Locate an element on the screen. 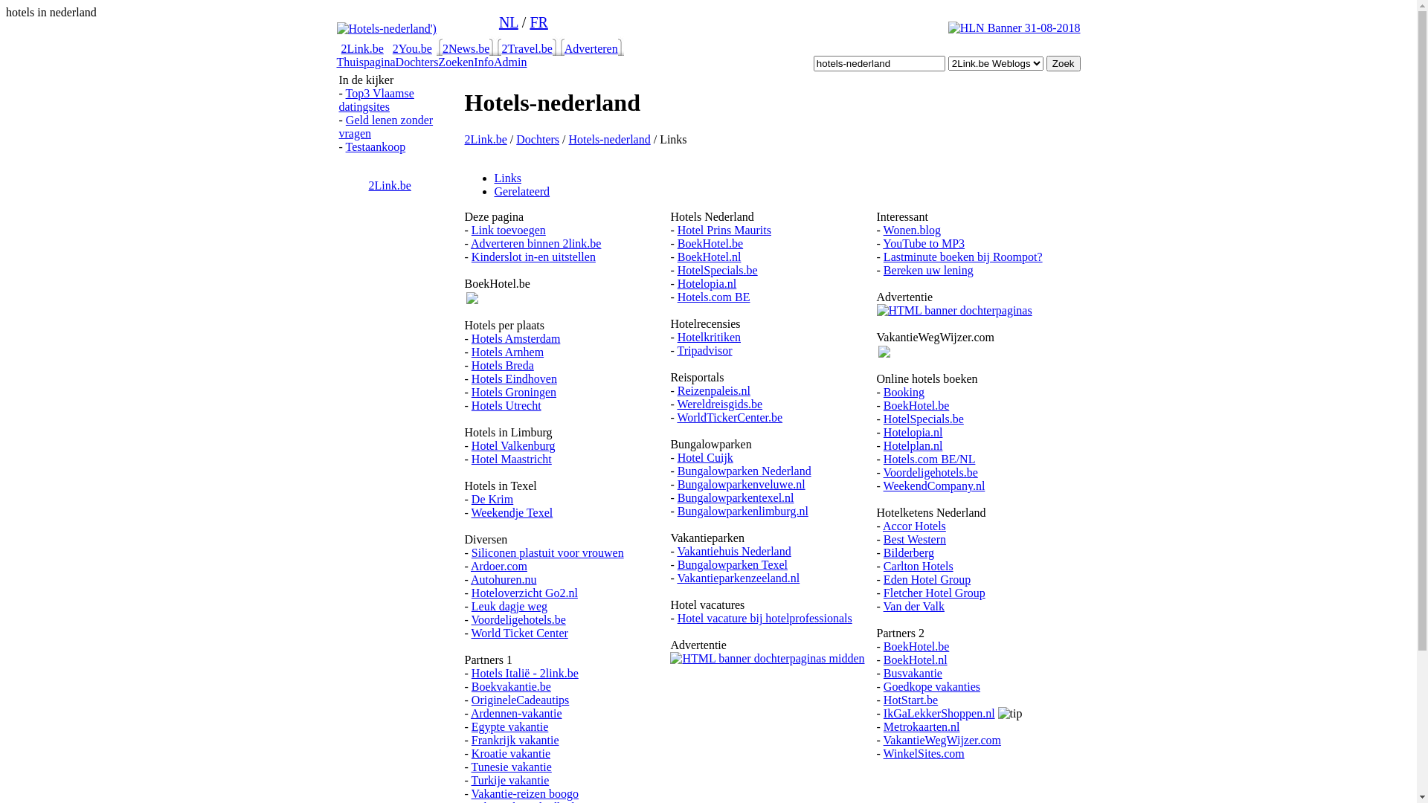  Siliconen plastuit voor vrouwen is located at coordinates (547, 553).